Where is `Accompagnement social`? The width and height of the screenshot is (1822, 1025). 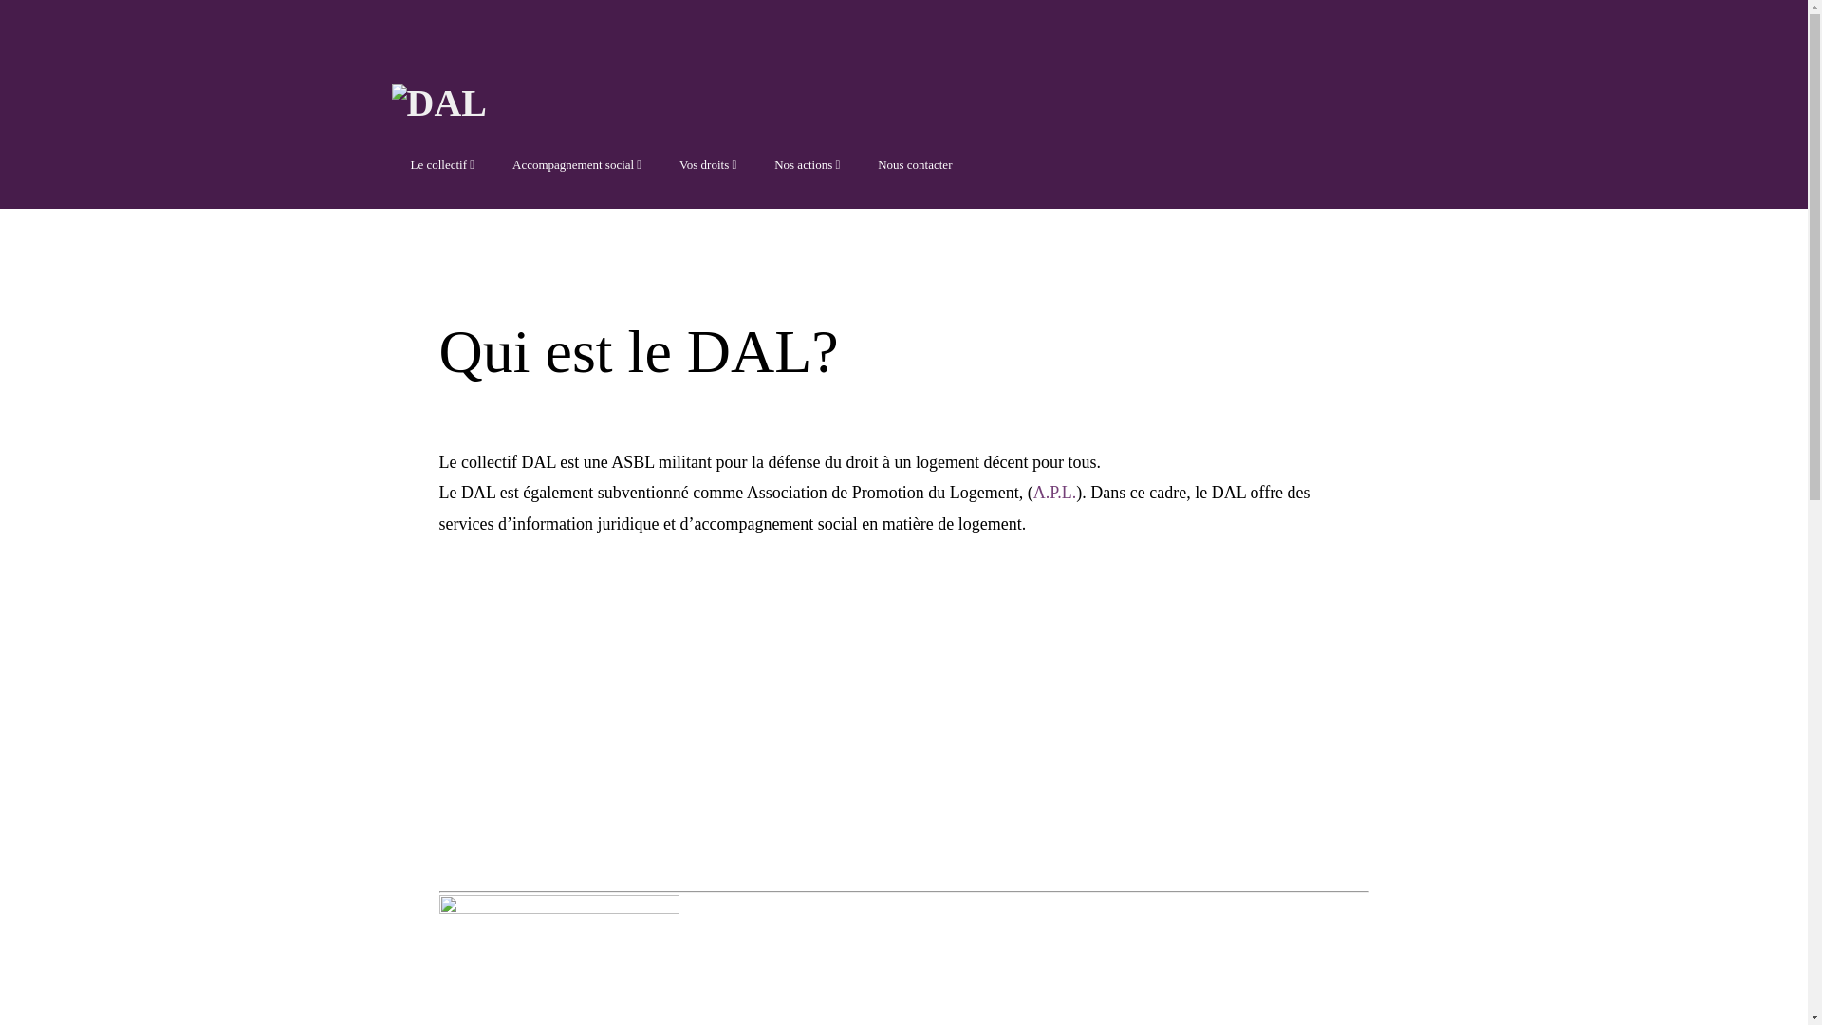
Accompagnement social is located at coordinates (577, 163).